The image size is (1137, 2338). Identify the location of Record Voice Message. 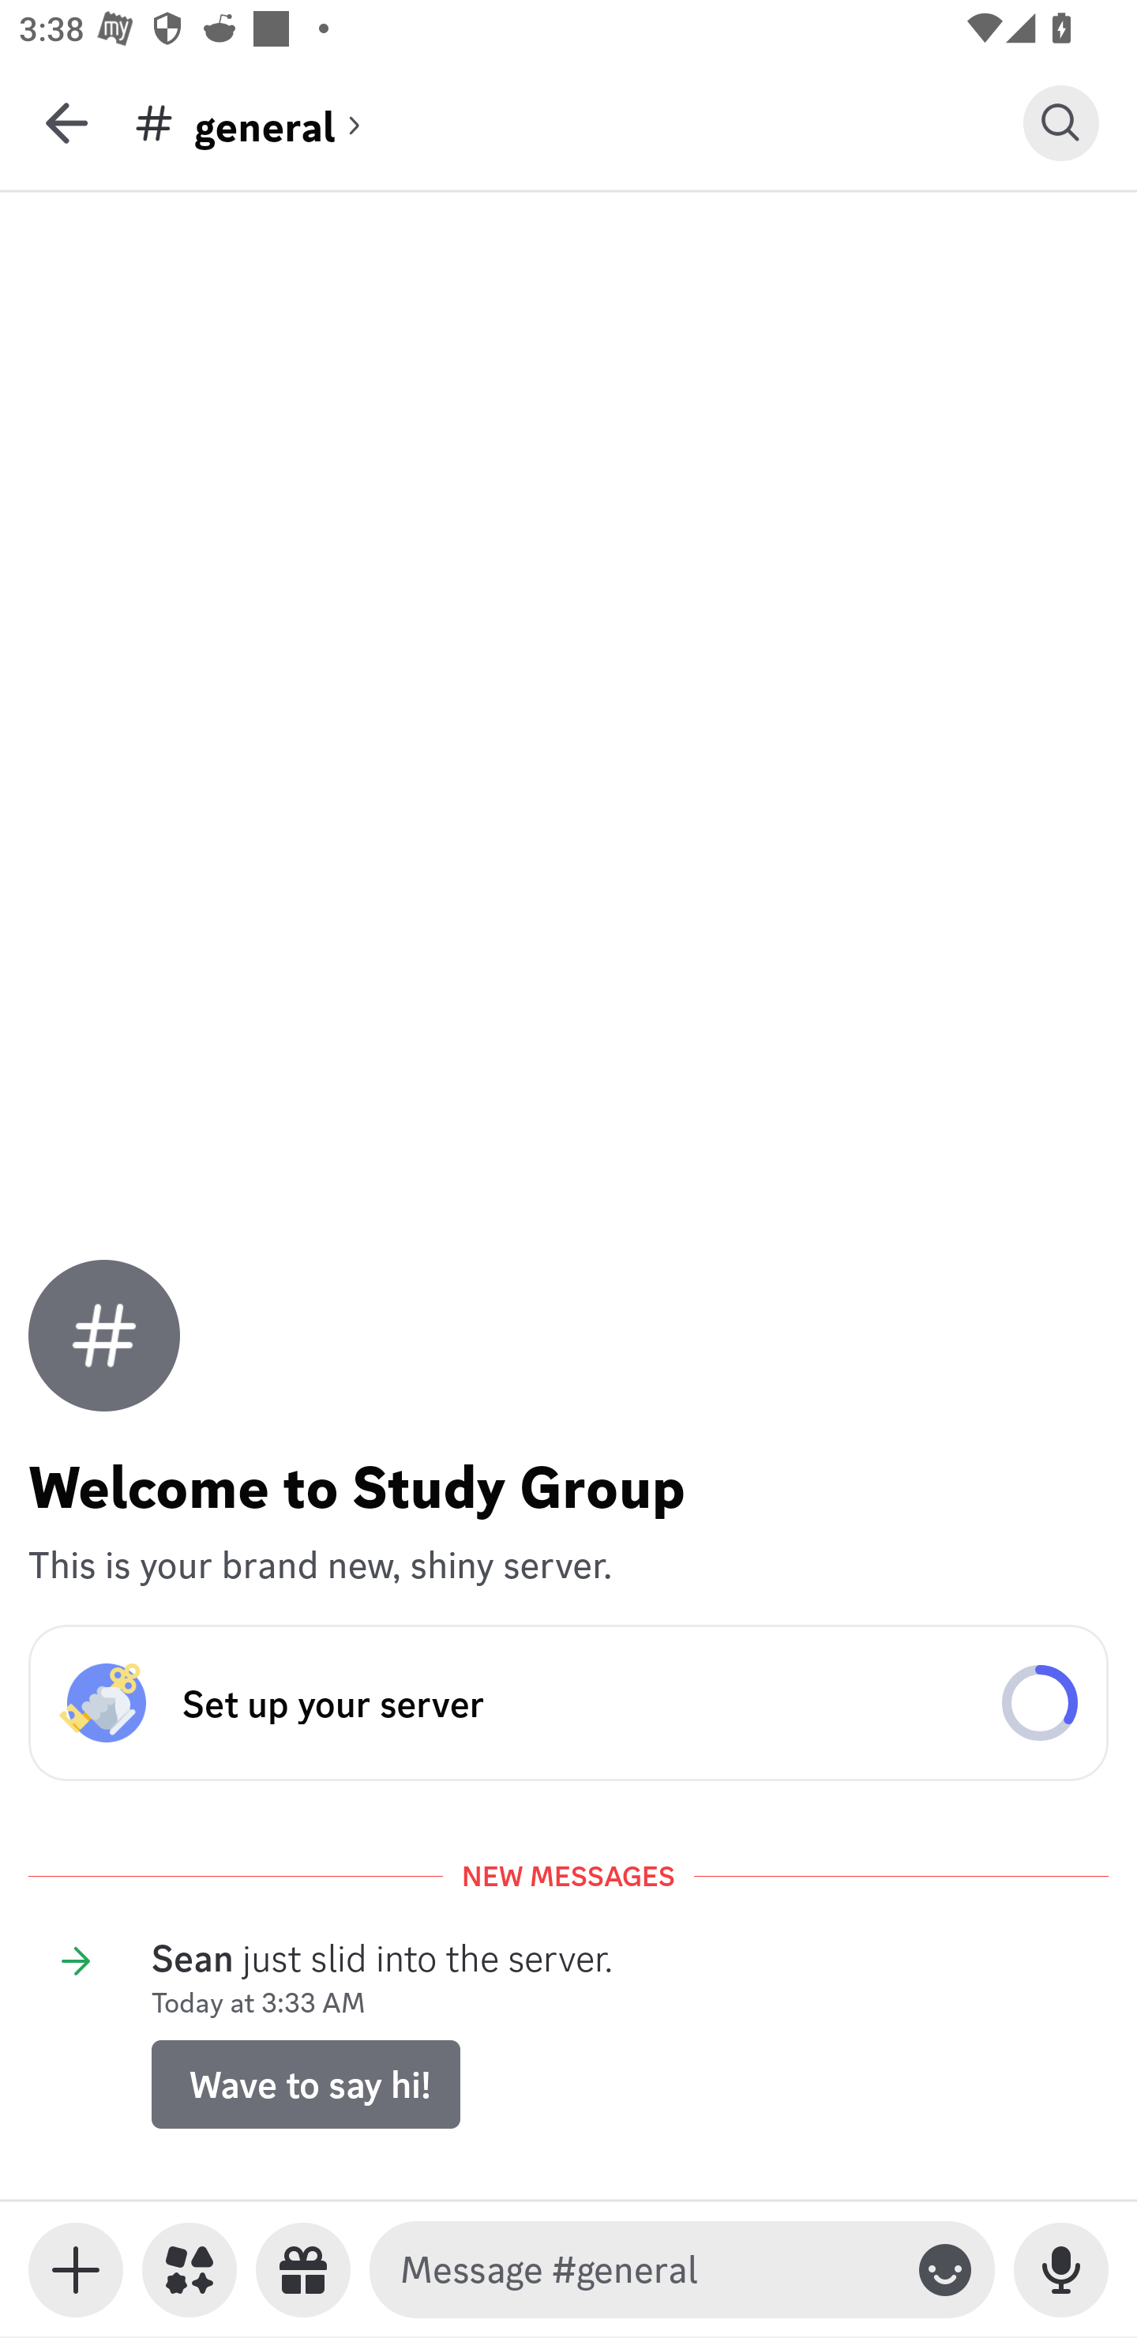
(1061, 2270).